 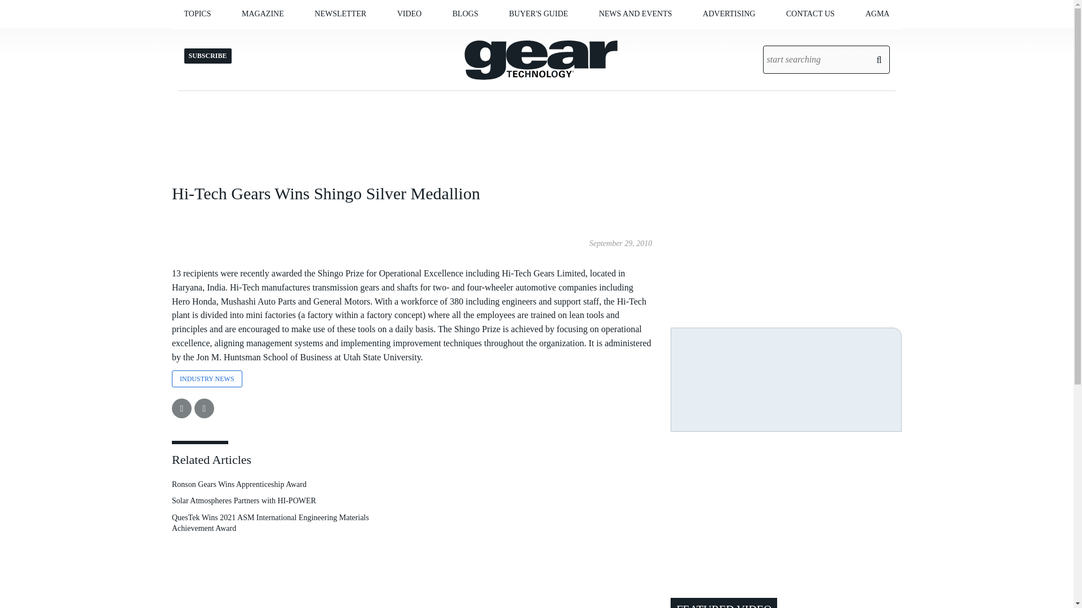 I want to click on ADVERTISING, so click(x=729, y=14).